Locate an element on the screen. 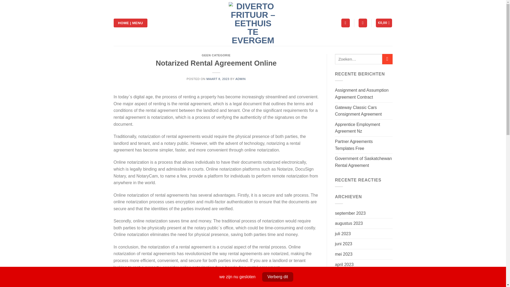 This screenshot has height=287, width=510. maart 2023 is located at coordinates (346, 275).